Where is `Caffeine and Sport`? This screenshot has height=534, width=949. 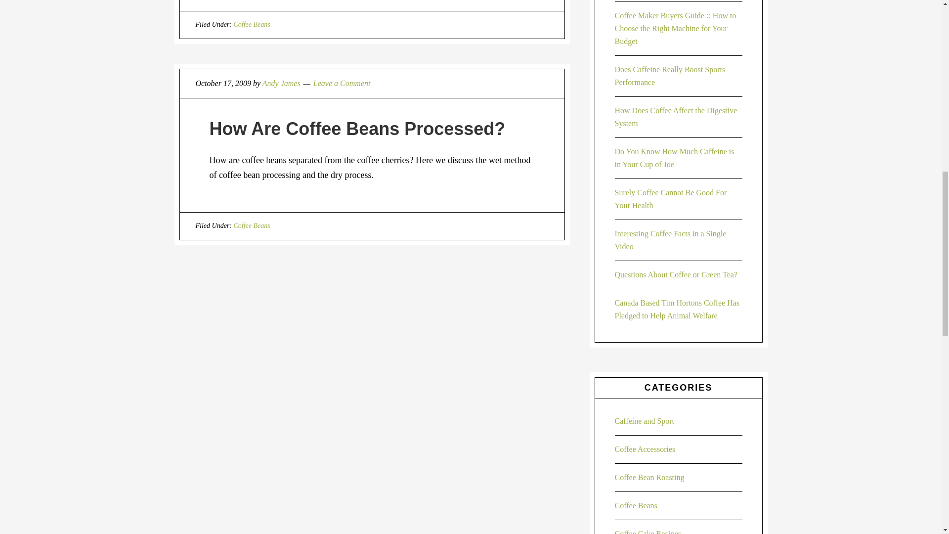 Caffeine and Sport is located at coordinates (645, 421).